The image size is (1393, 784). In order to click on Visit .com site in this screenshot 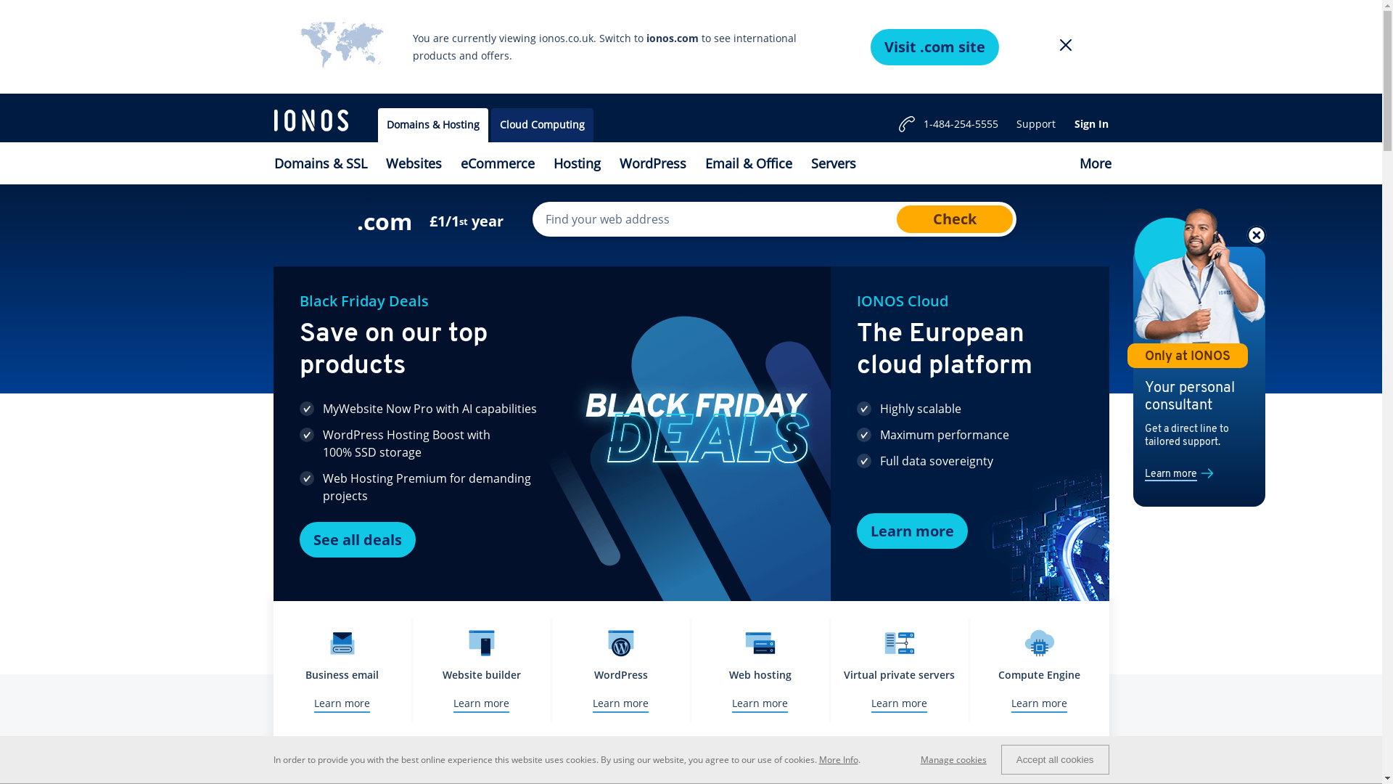, I will do `click(934, 47)`.